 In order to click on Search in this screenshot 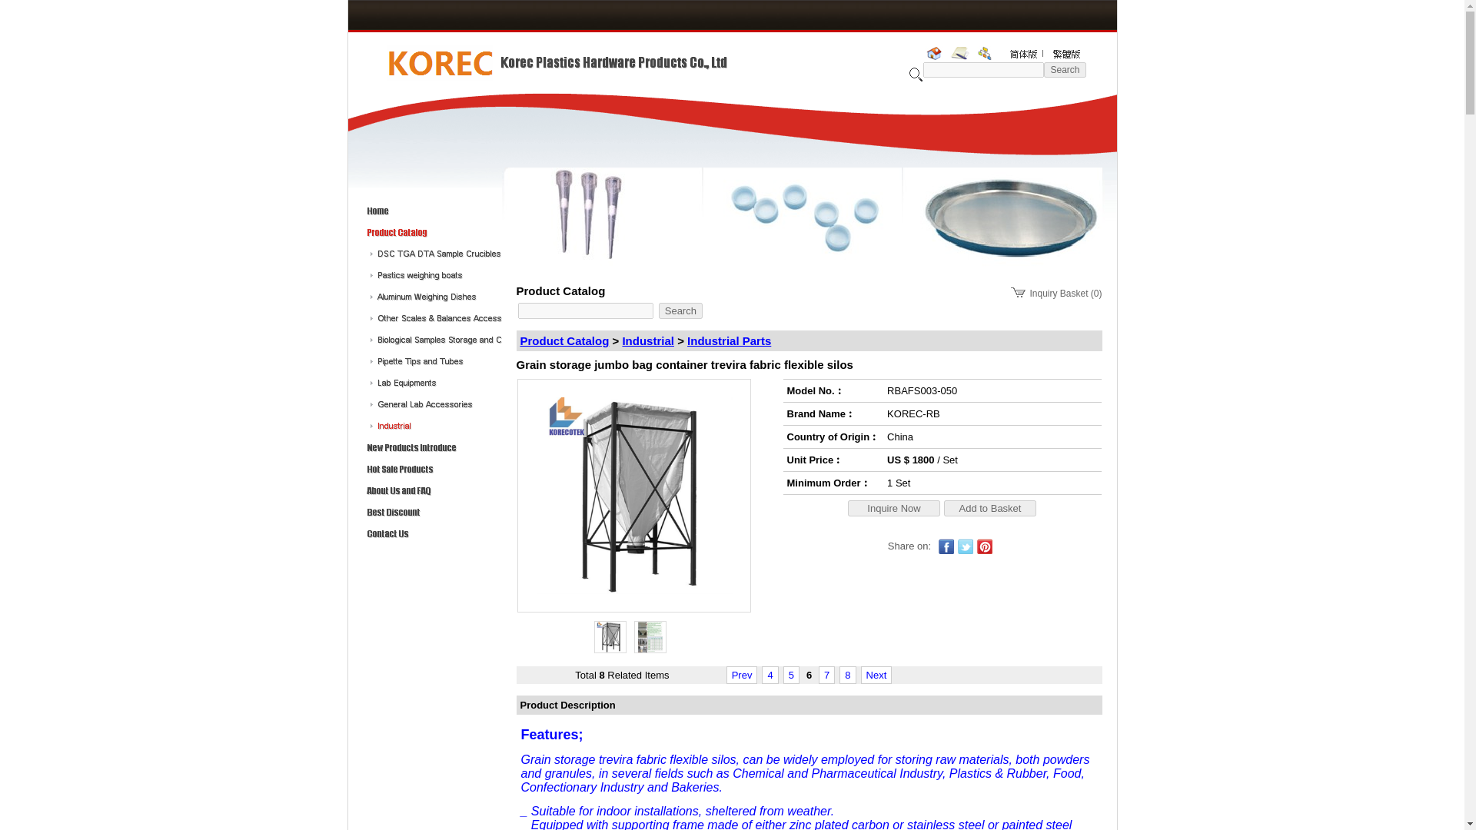, I will do `click(680, 310)`.